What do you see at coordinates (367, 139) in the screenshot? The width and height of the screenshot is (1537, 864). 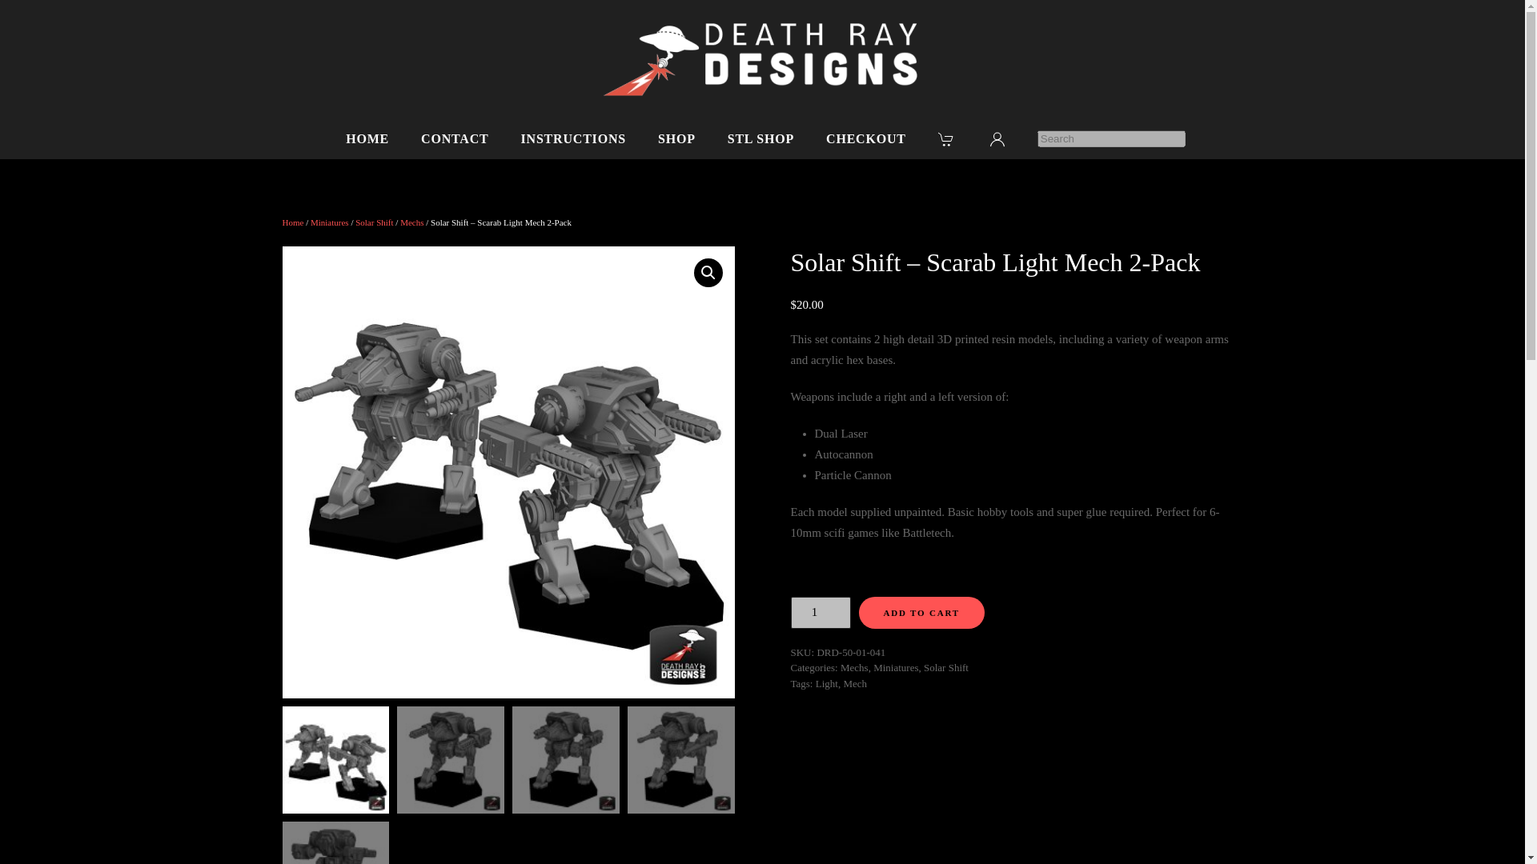 I see `HOME` at bounding box center [367, 139].